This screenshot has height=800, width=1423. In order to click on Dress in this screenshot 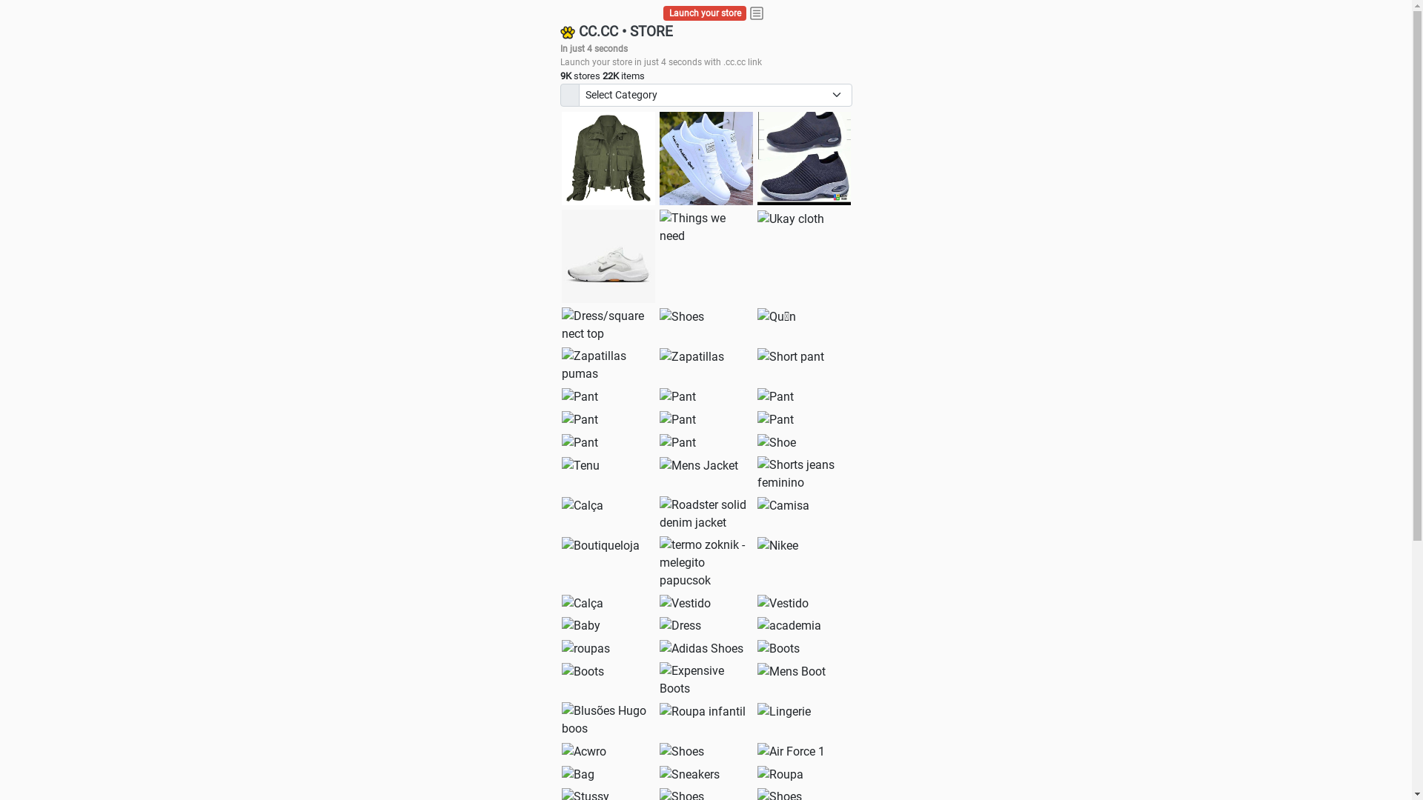, I will do `click(680, 626)`.